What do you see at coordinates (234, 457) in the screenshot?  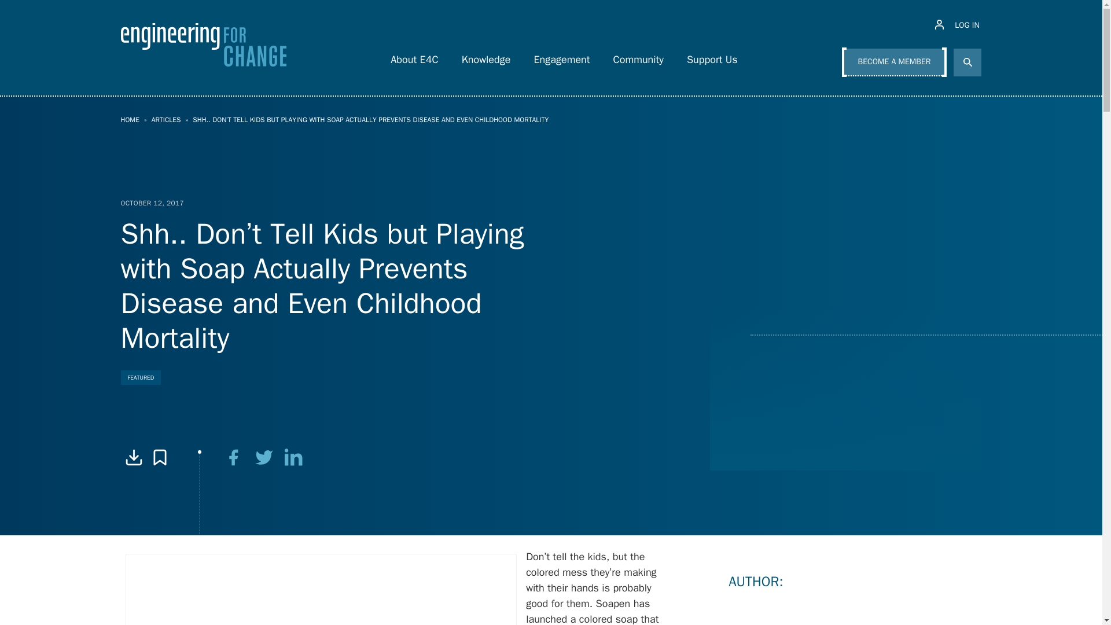 I see `facebook` at bounding box center [234, 457].